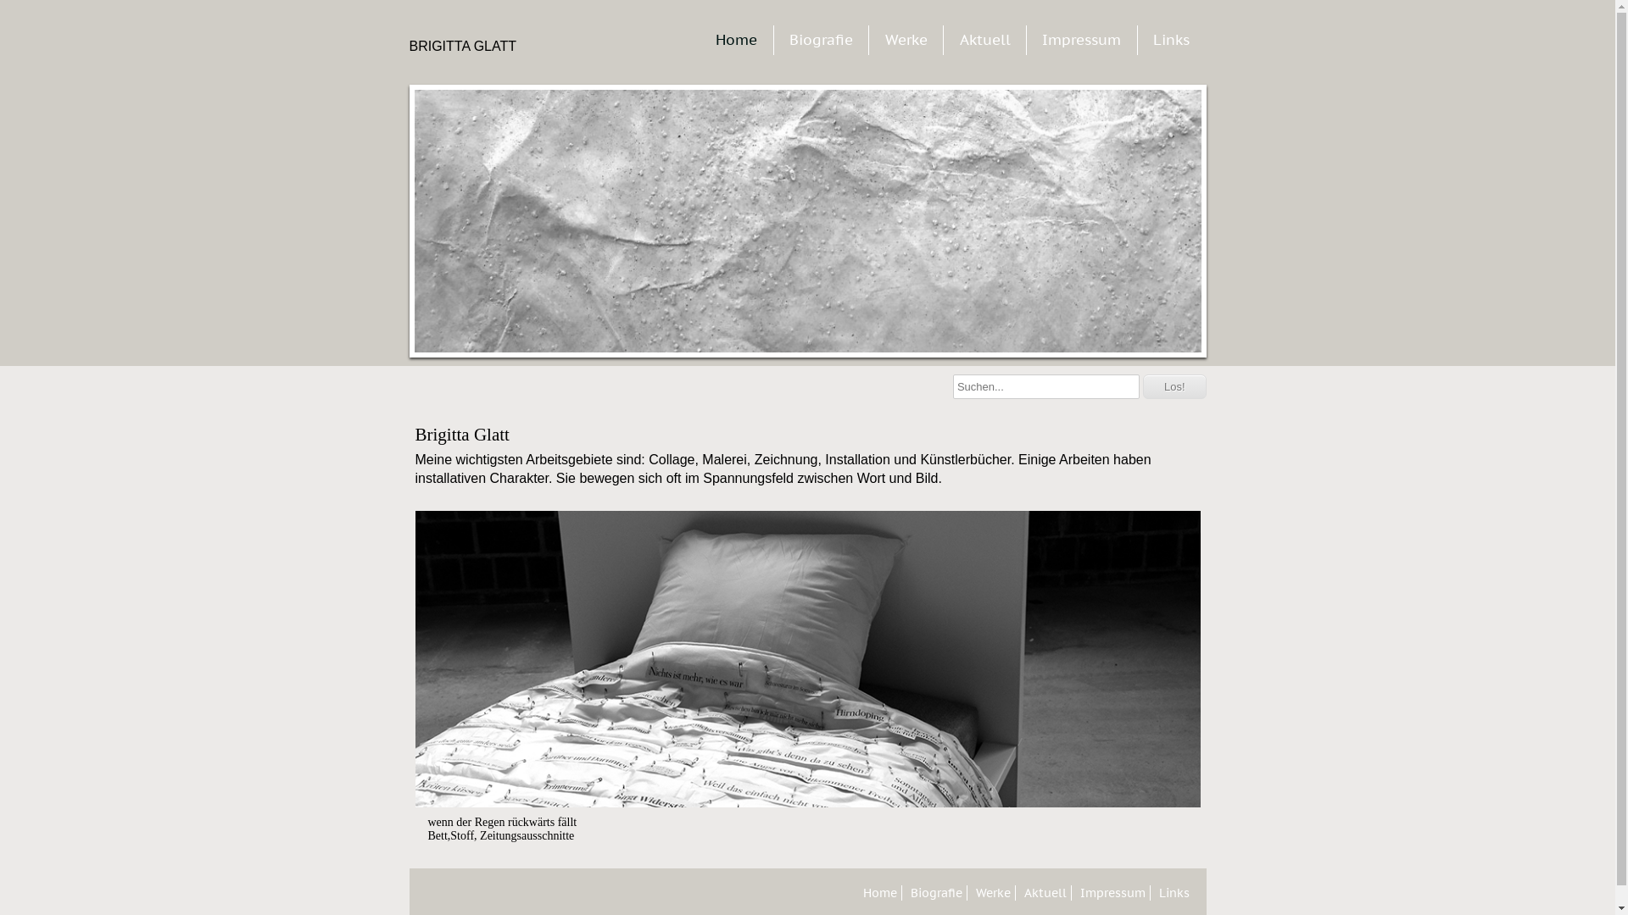  I want to click on Aktuell, so click(985, 40).